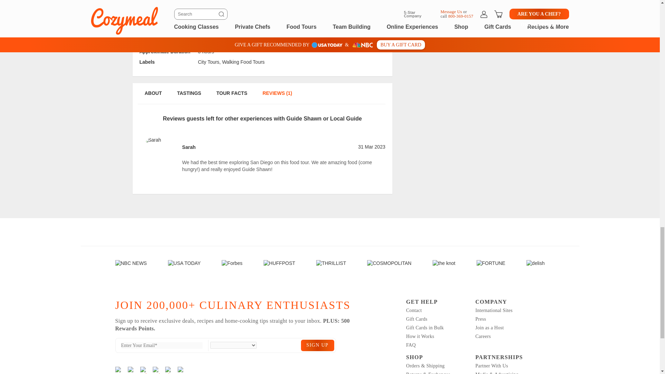 This screenshot has height=374, width=665. I want to click on TOUR FACTS, so click(232, 3).